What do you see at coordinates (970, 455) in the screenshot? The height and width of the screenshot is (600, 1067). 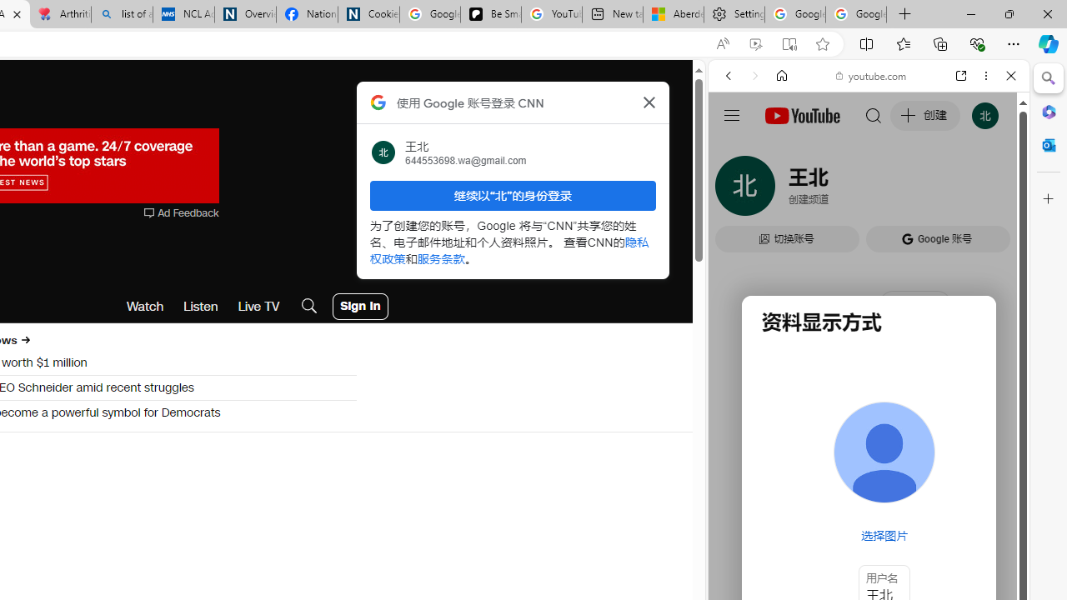 I see `Show More Music` at bounding box center [970, 455].